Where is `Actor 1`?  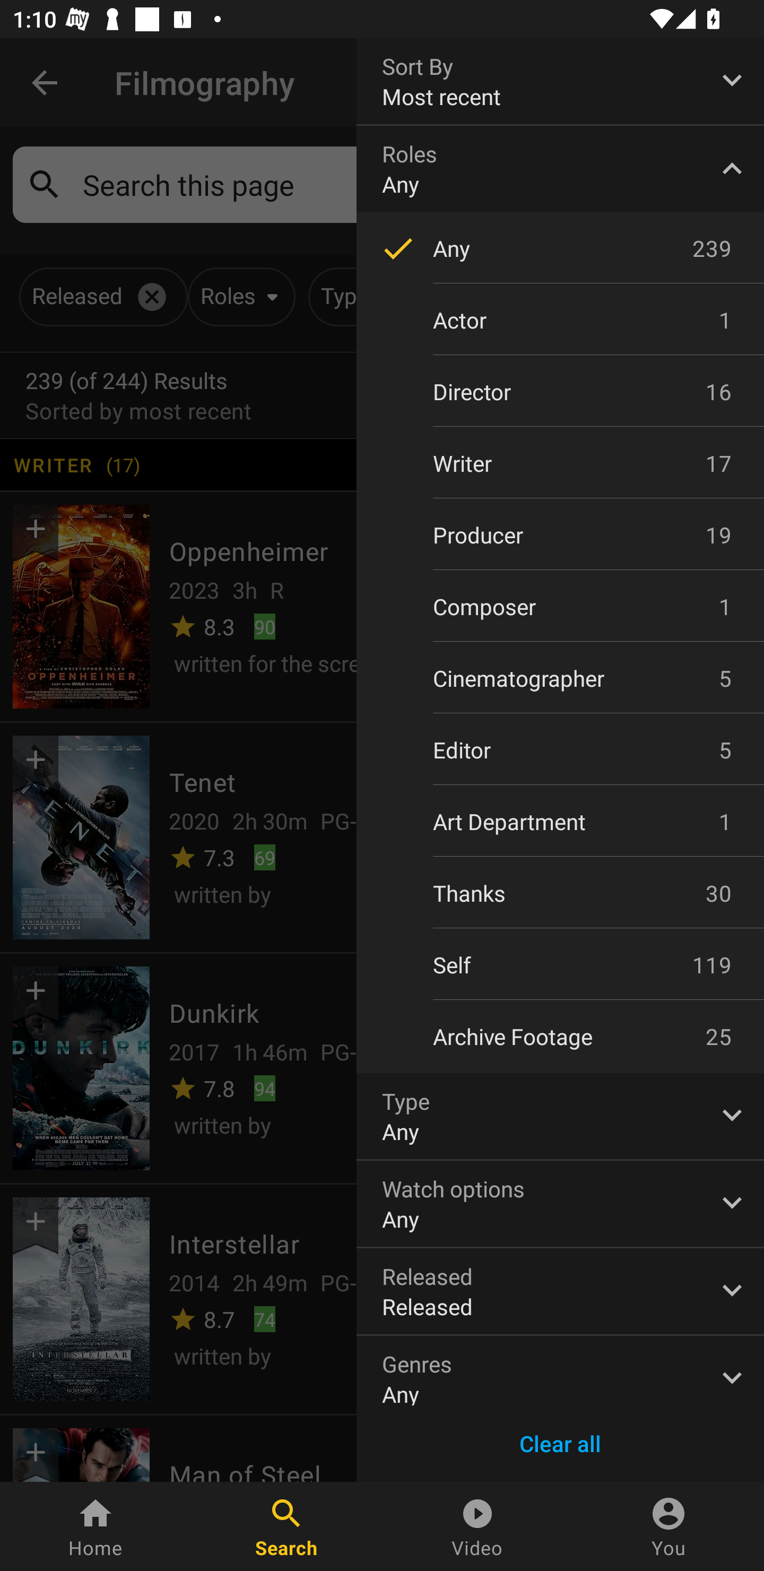 Actor 1 is located at coordinates (560, 320).